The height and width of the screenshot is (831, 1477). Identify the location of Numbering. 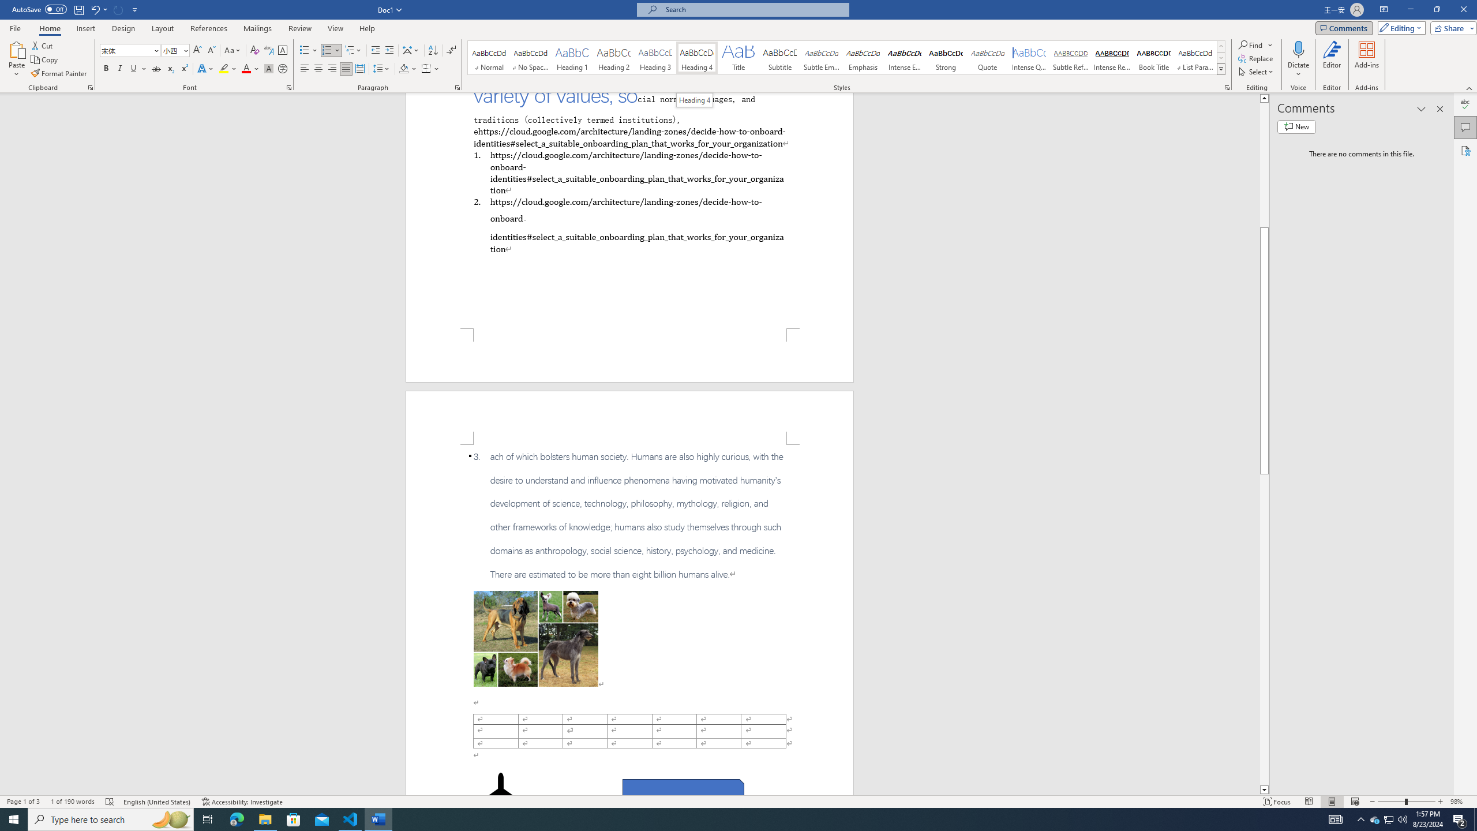
(327, 51).